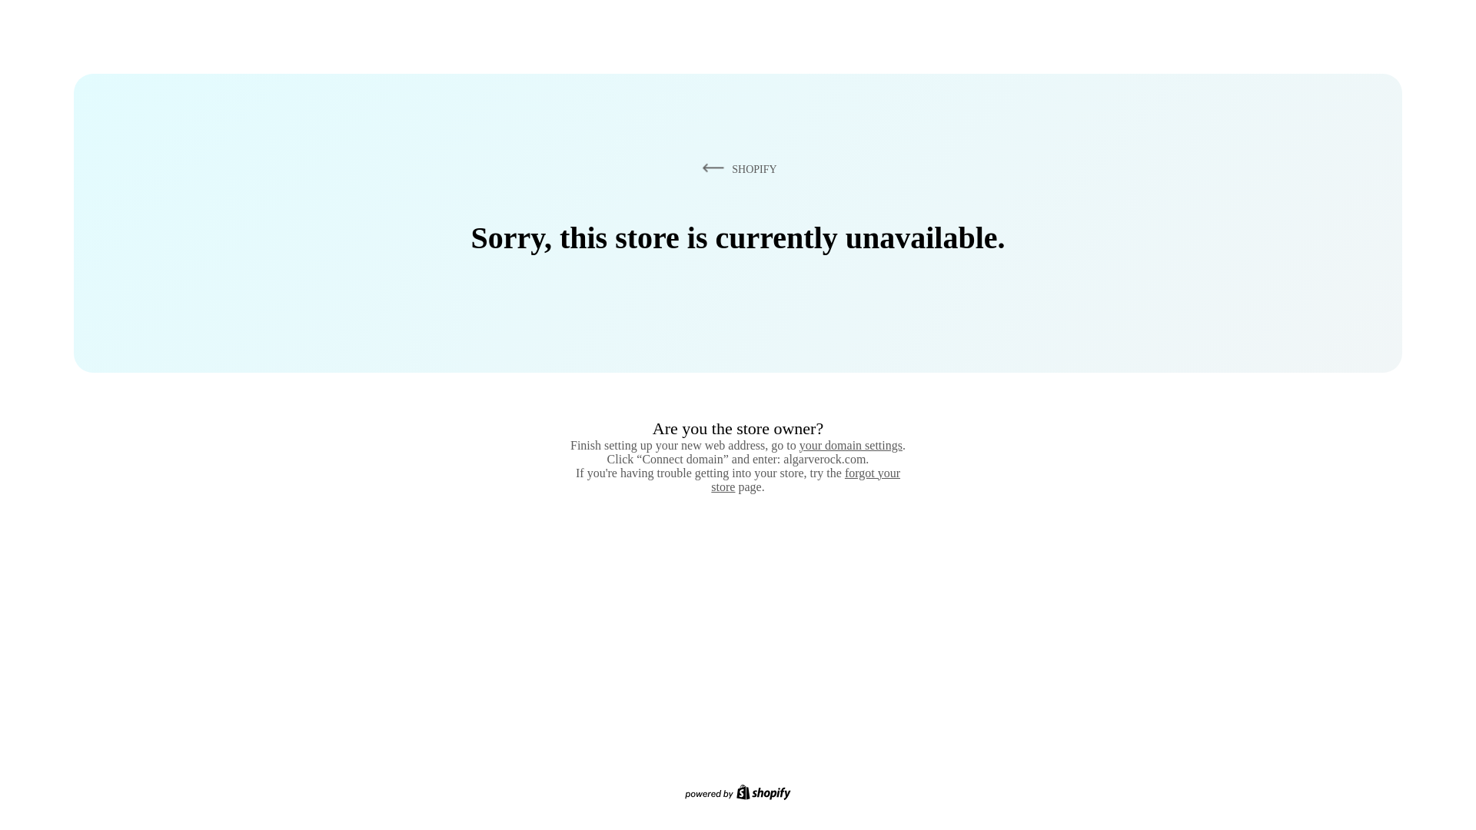  Describe the element at coordinates (736, 168) in the screenshot. I see `SHOPIFY` at that location.